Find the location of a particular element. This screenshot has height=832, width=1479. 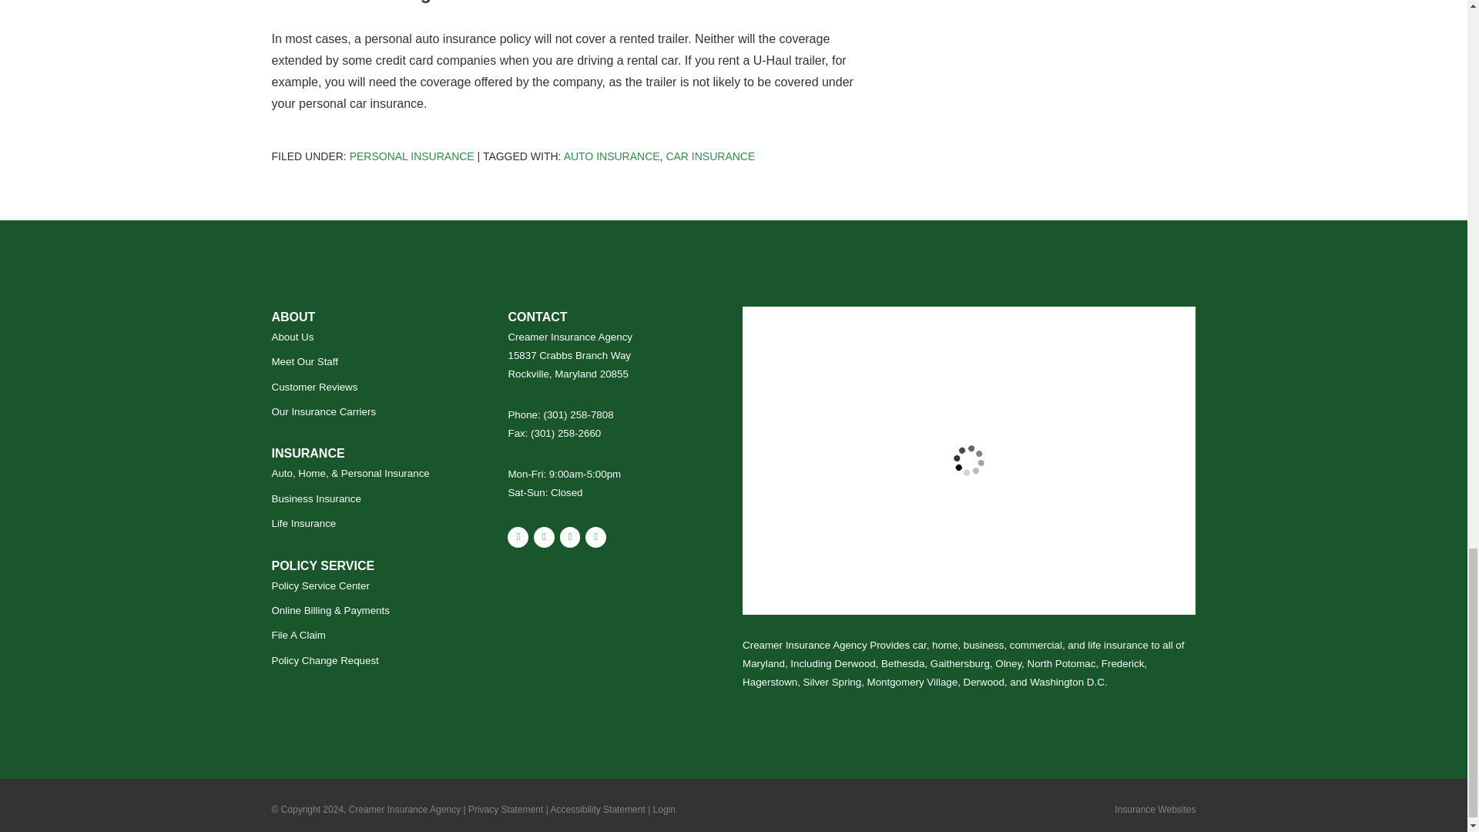

LinkedIn is located at coordinates (596, 536).